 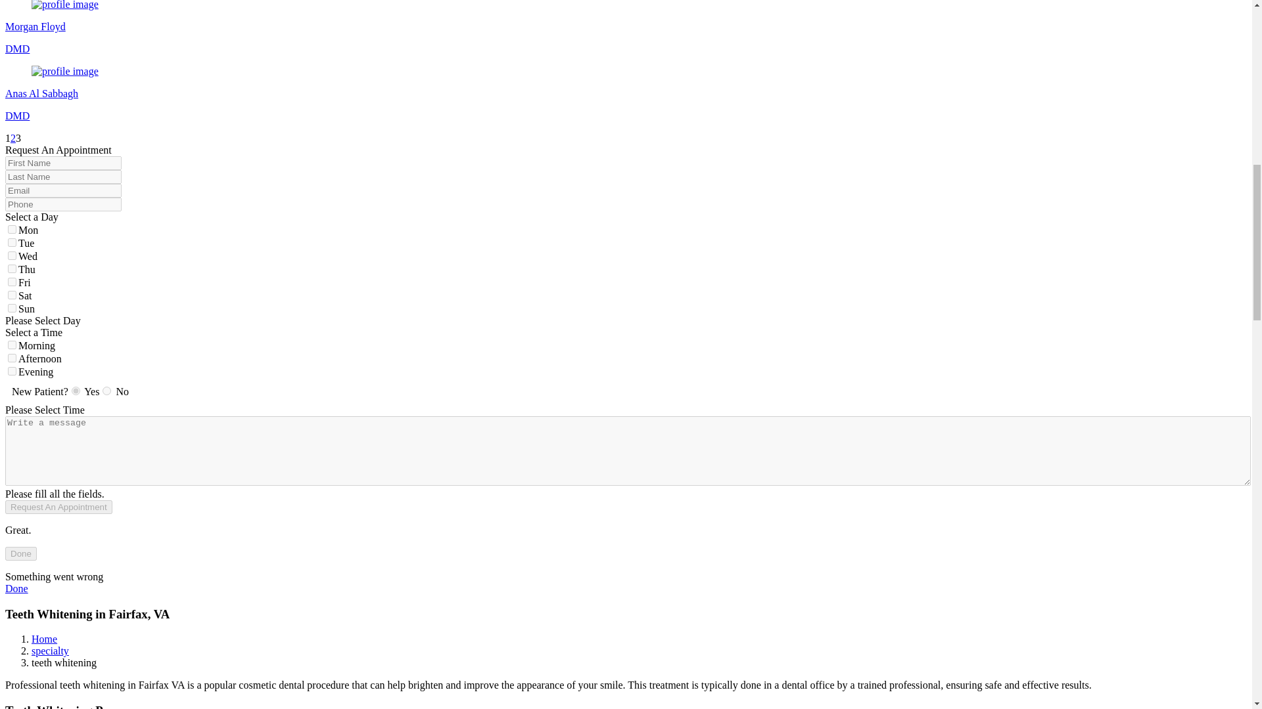 I want to click on profile image, so click(x=64, y=71).